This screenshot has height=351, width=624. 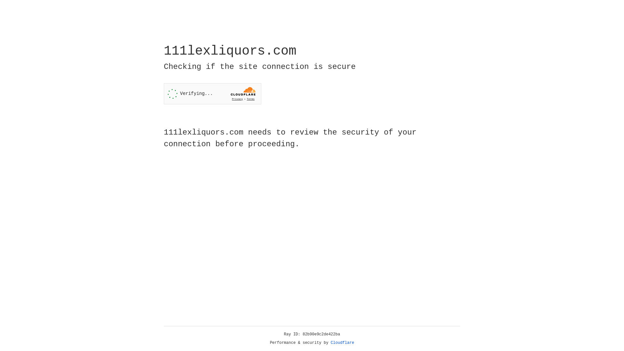 What do you see at coordinates (213, 94) in the screenshot?
I see `Widget containing a Cloudflare security challenge` at bounding box center [213, 94].